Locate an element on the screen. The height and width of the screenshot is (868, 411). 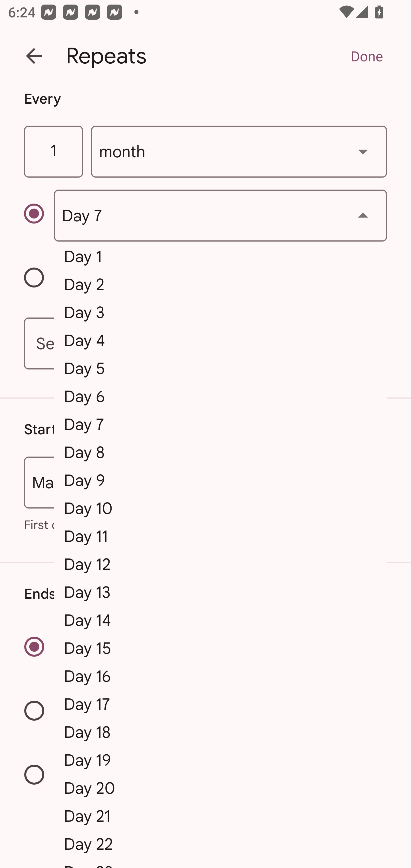
1 is located at coordinates (53, 152).